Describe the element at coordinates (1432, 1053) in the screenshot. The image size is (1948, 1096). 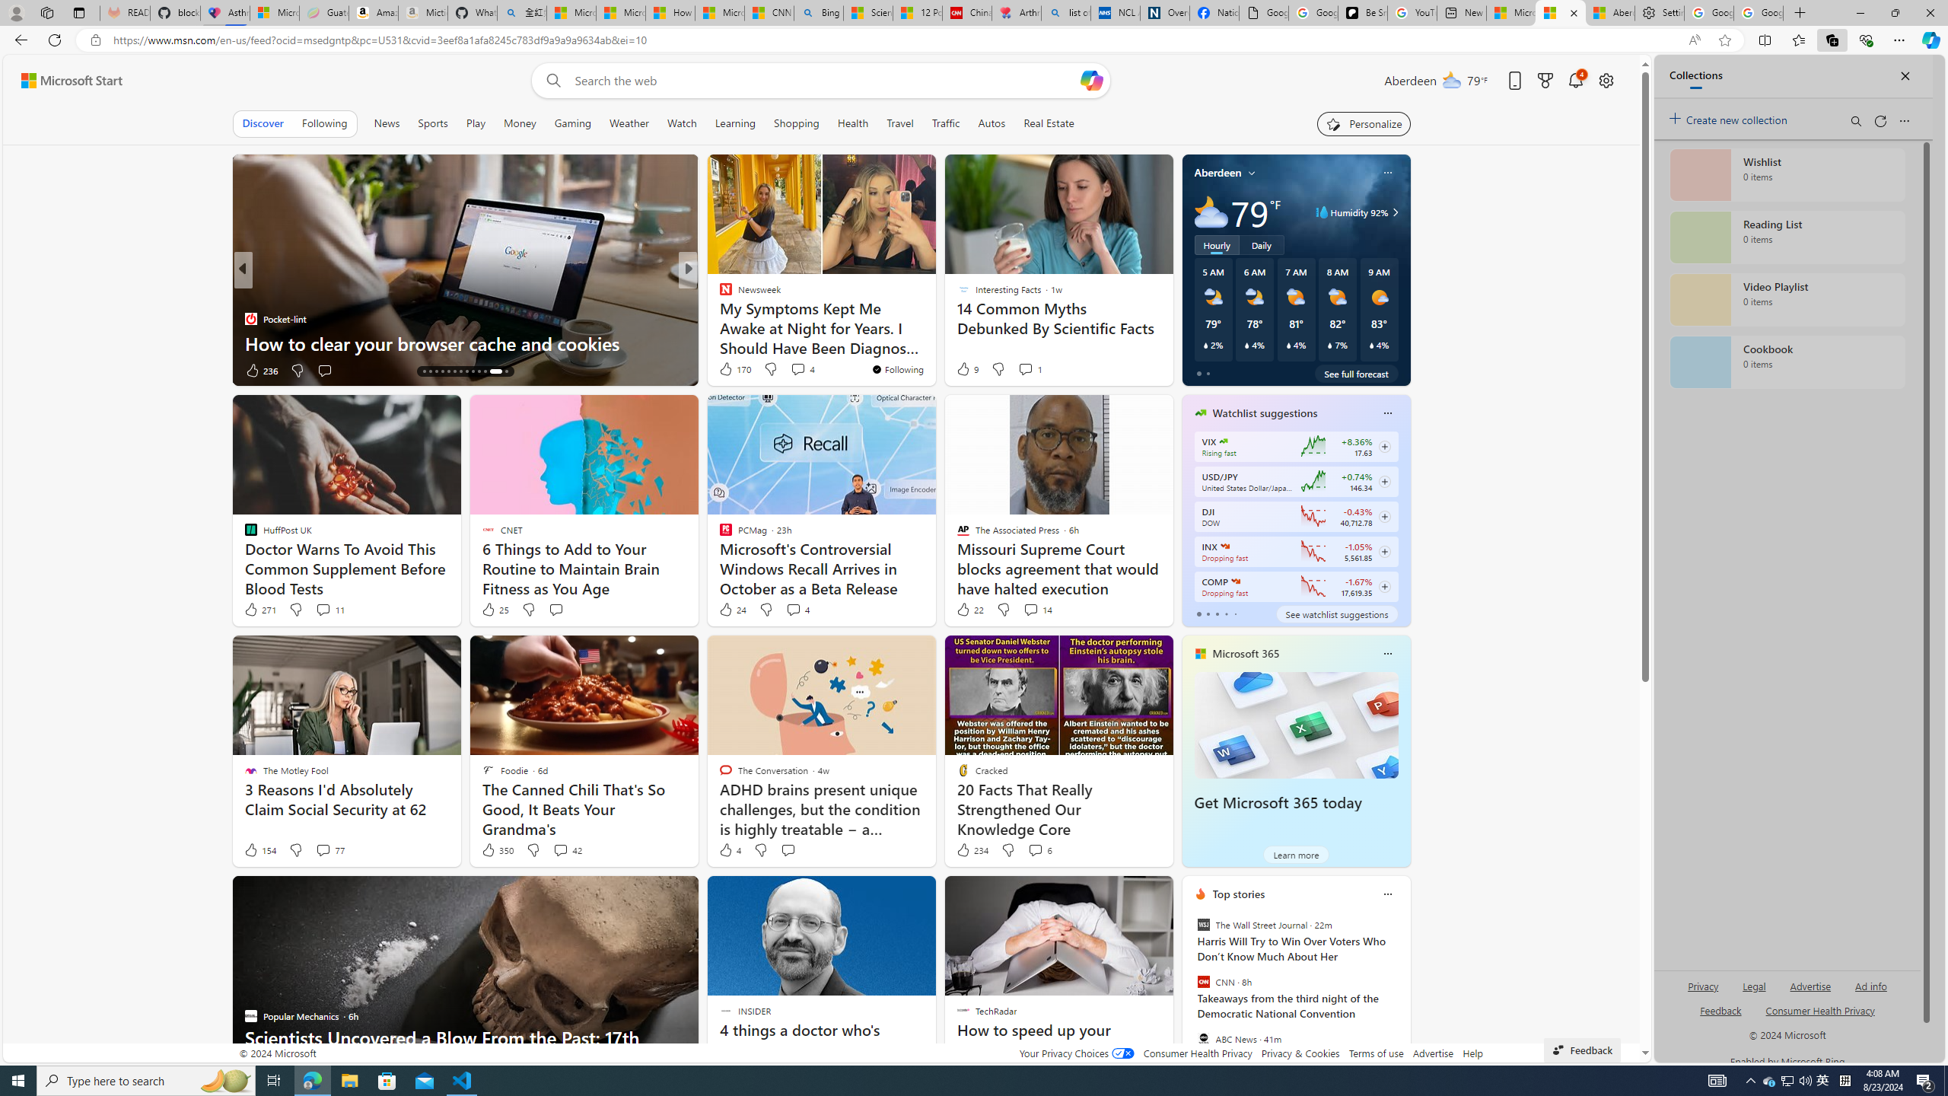
I see `Advertise` at that location.